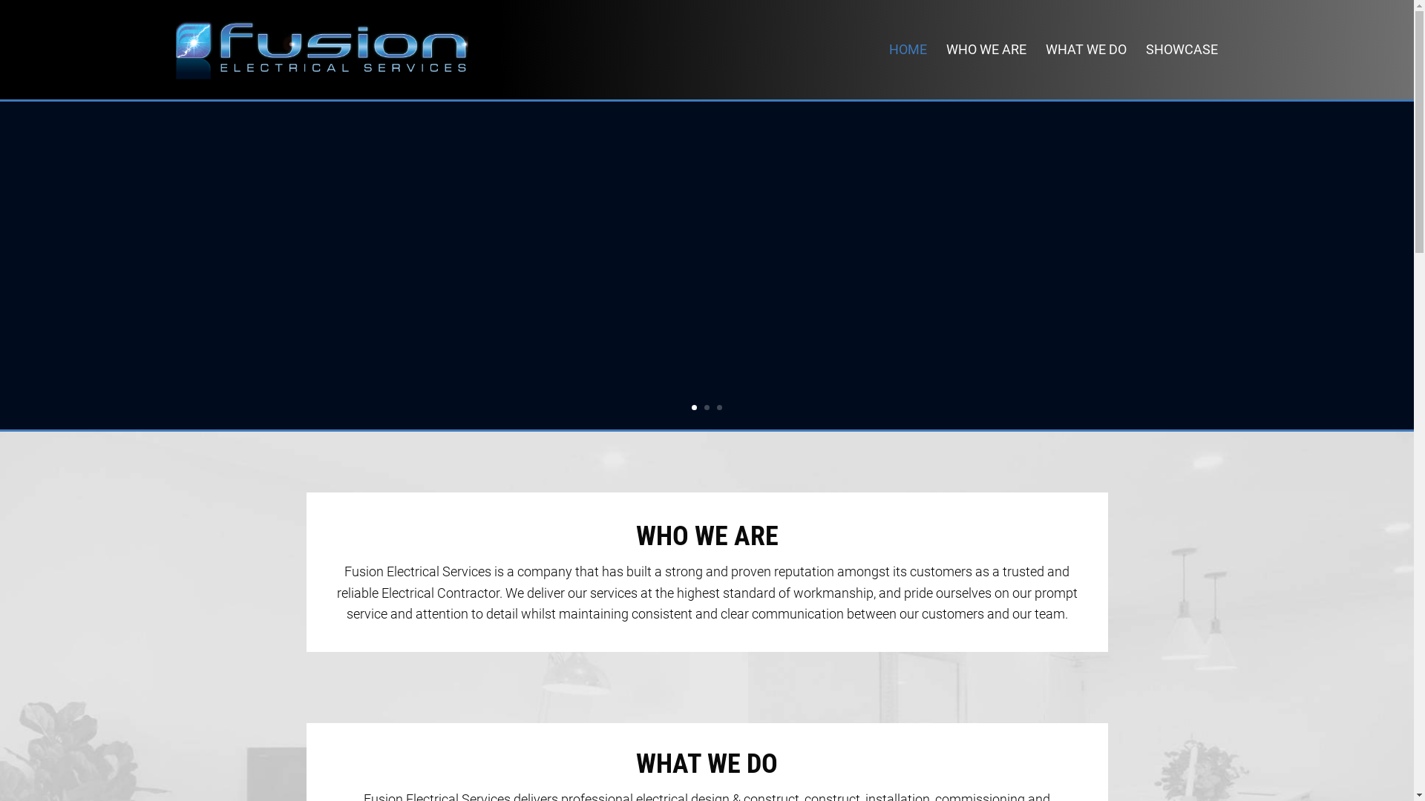 The image size is (1425, 801). I want to click on 1, so click(695, 408).